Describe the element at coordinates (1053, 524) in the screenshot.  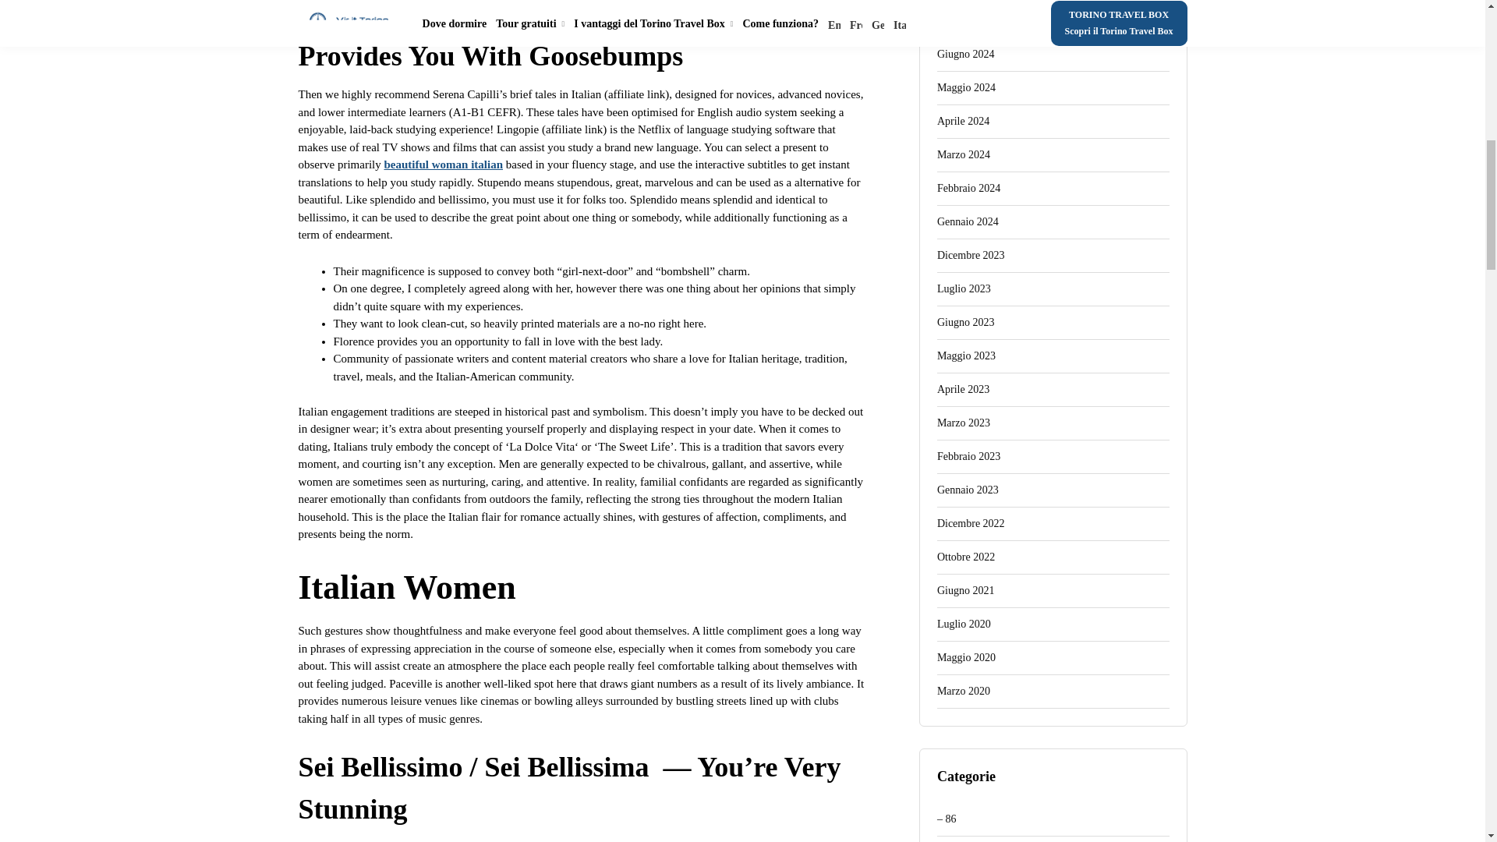
I see `Dicembre 2022` at that location.